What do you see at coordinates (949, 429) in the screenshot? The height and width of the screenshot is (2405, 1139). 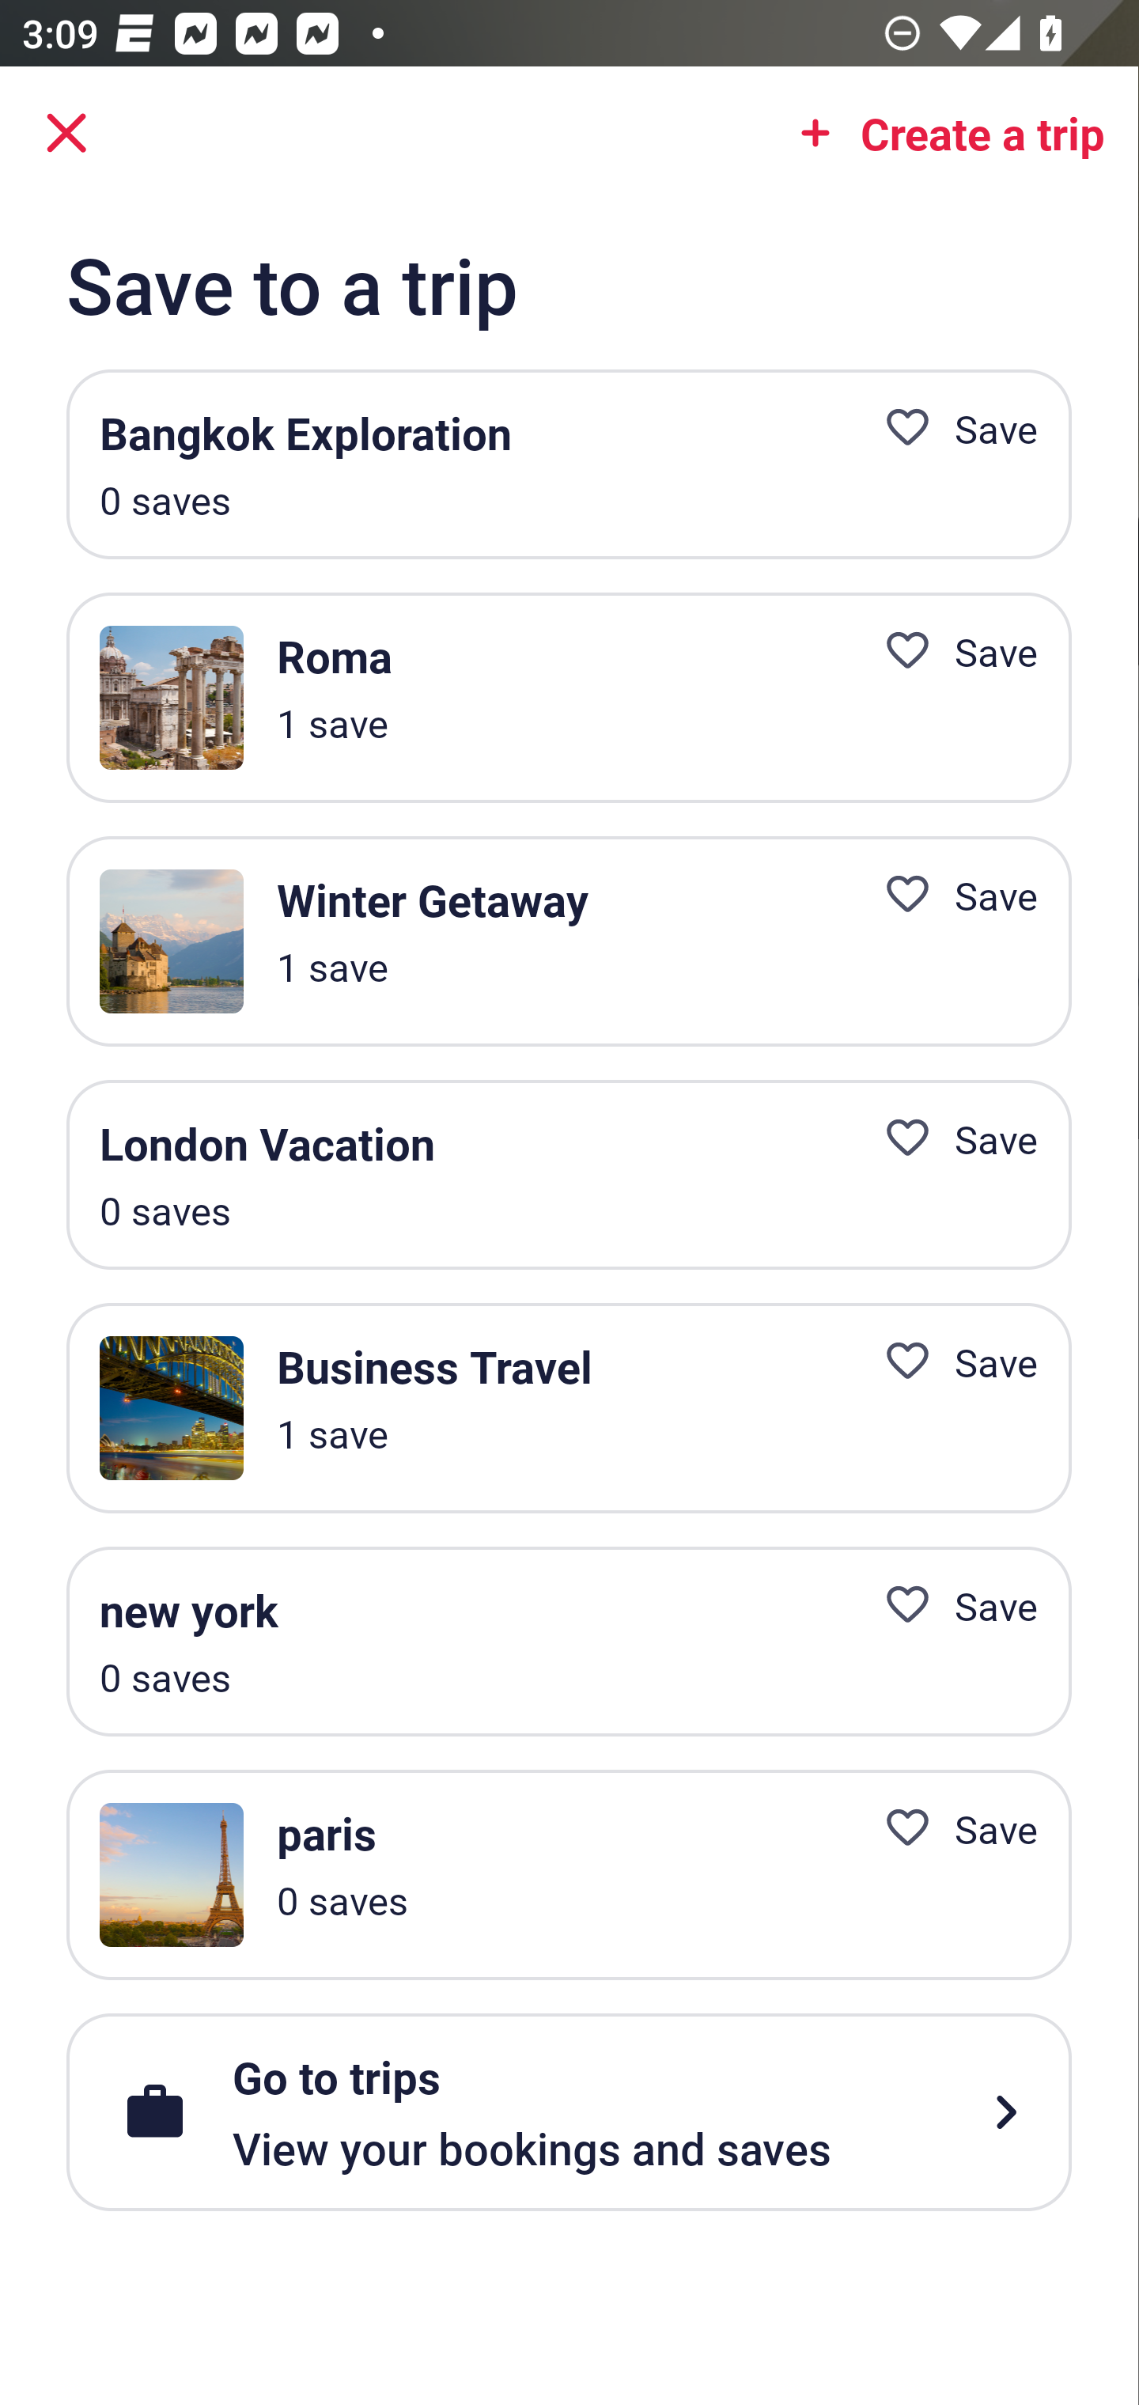 I see `Favorite Icon Save` at bounding box center [949, 429].